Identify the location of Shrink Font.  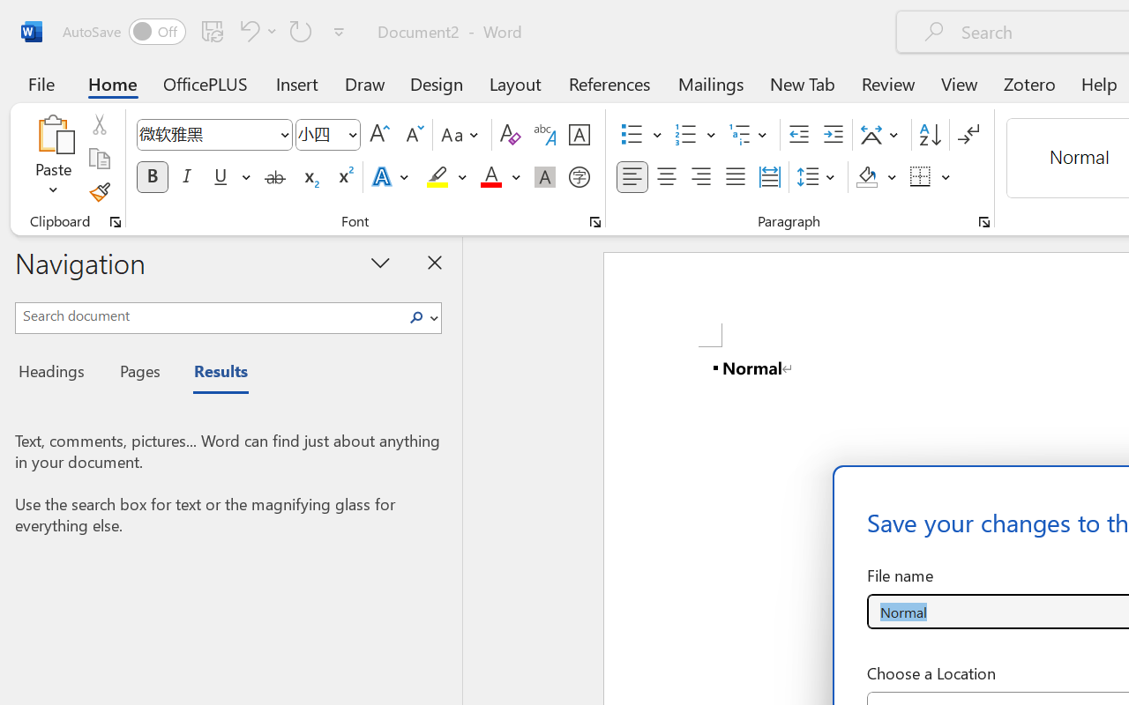
(413, 135).